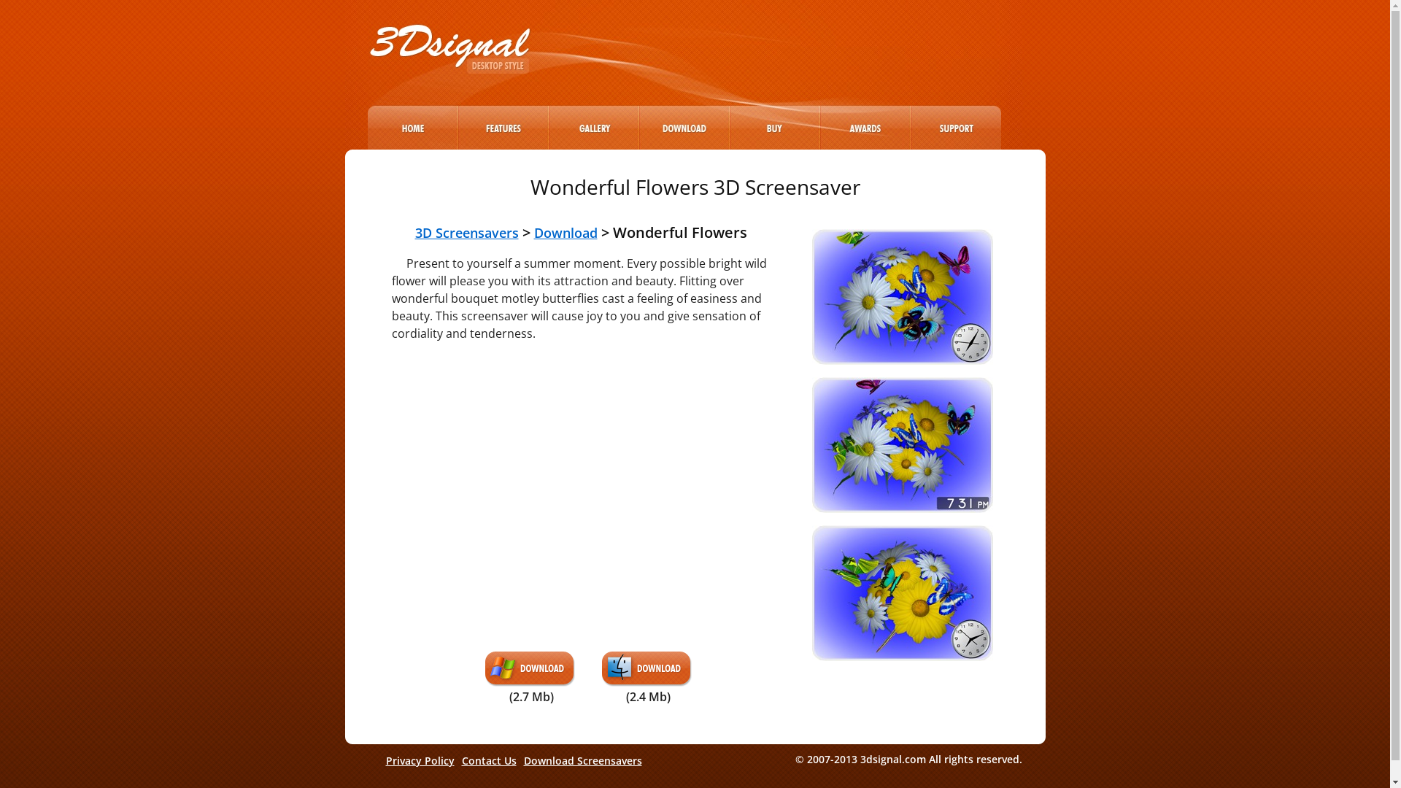 The image size is (1401, 788). Describe the element at coordinates (423, 760) in the screenshot. I see `Privacy Policy` at that location.